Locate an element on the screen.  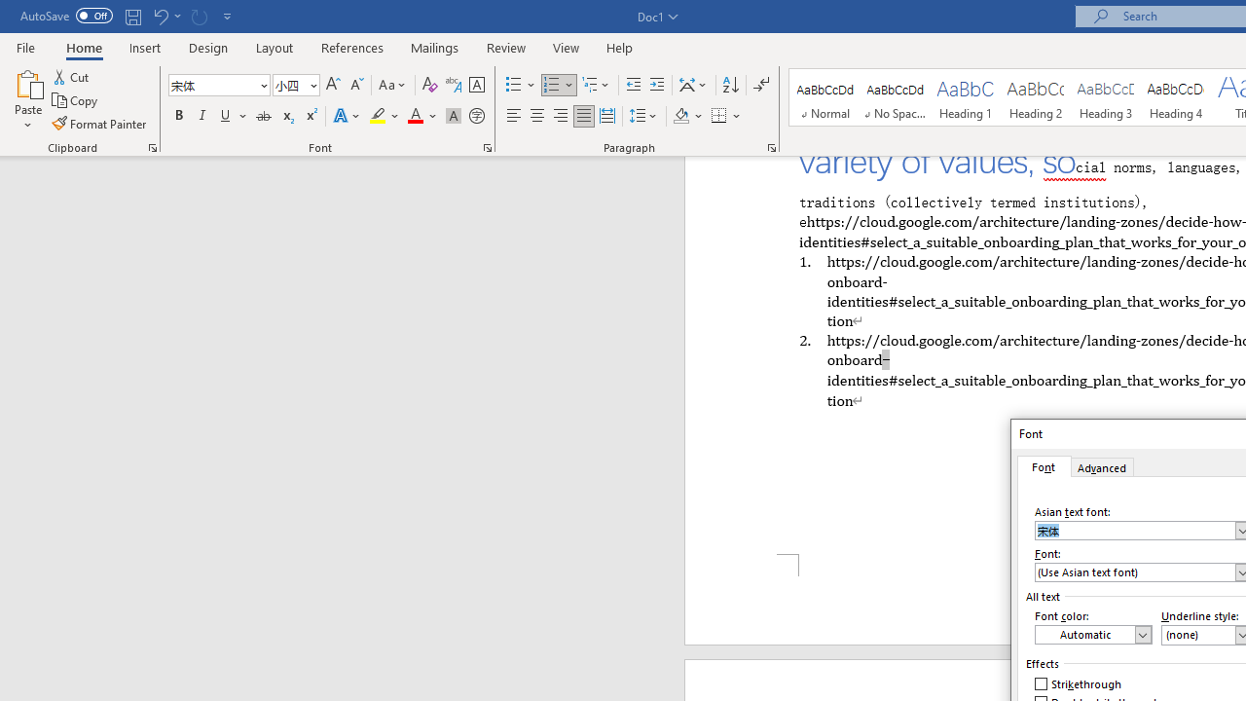
Distributed is located at coordinates (607, 117).